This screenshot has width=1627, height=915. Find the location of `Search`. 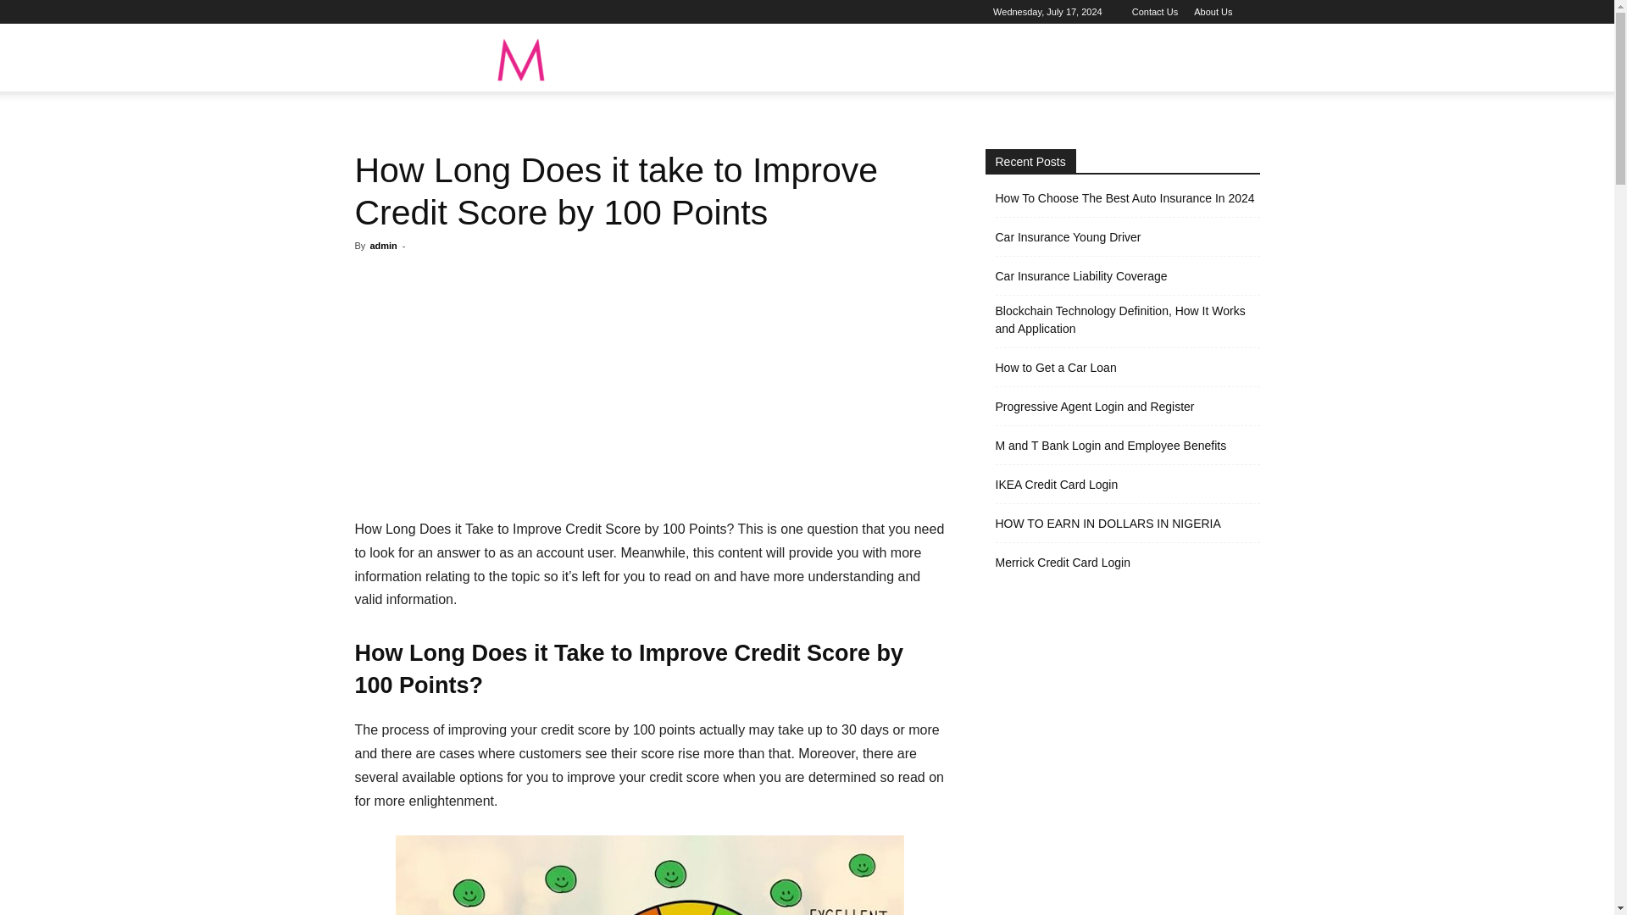

Search is located at coordinates (1212, 139).